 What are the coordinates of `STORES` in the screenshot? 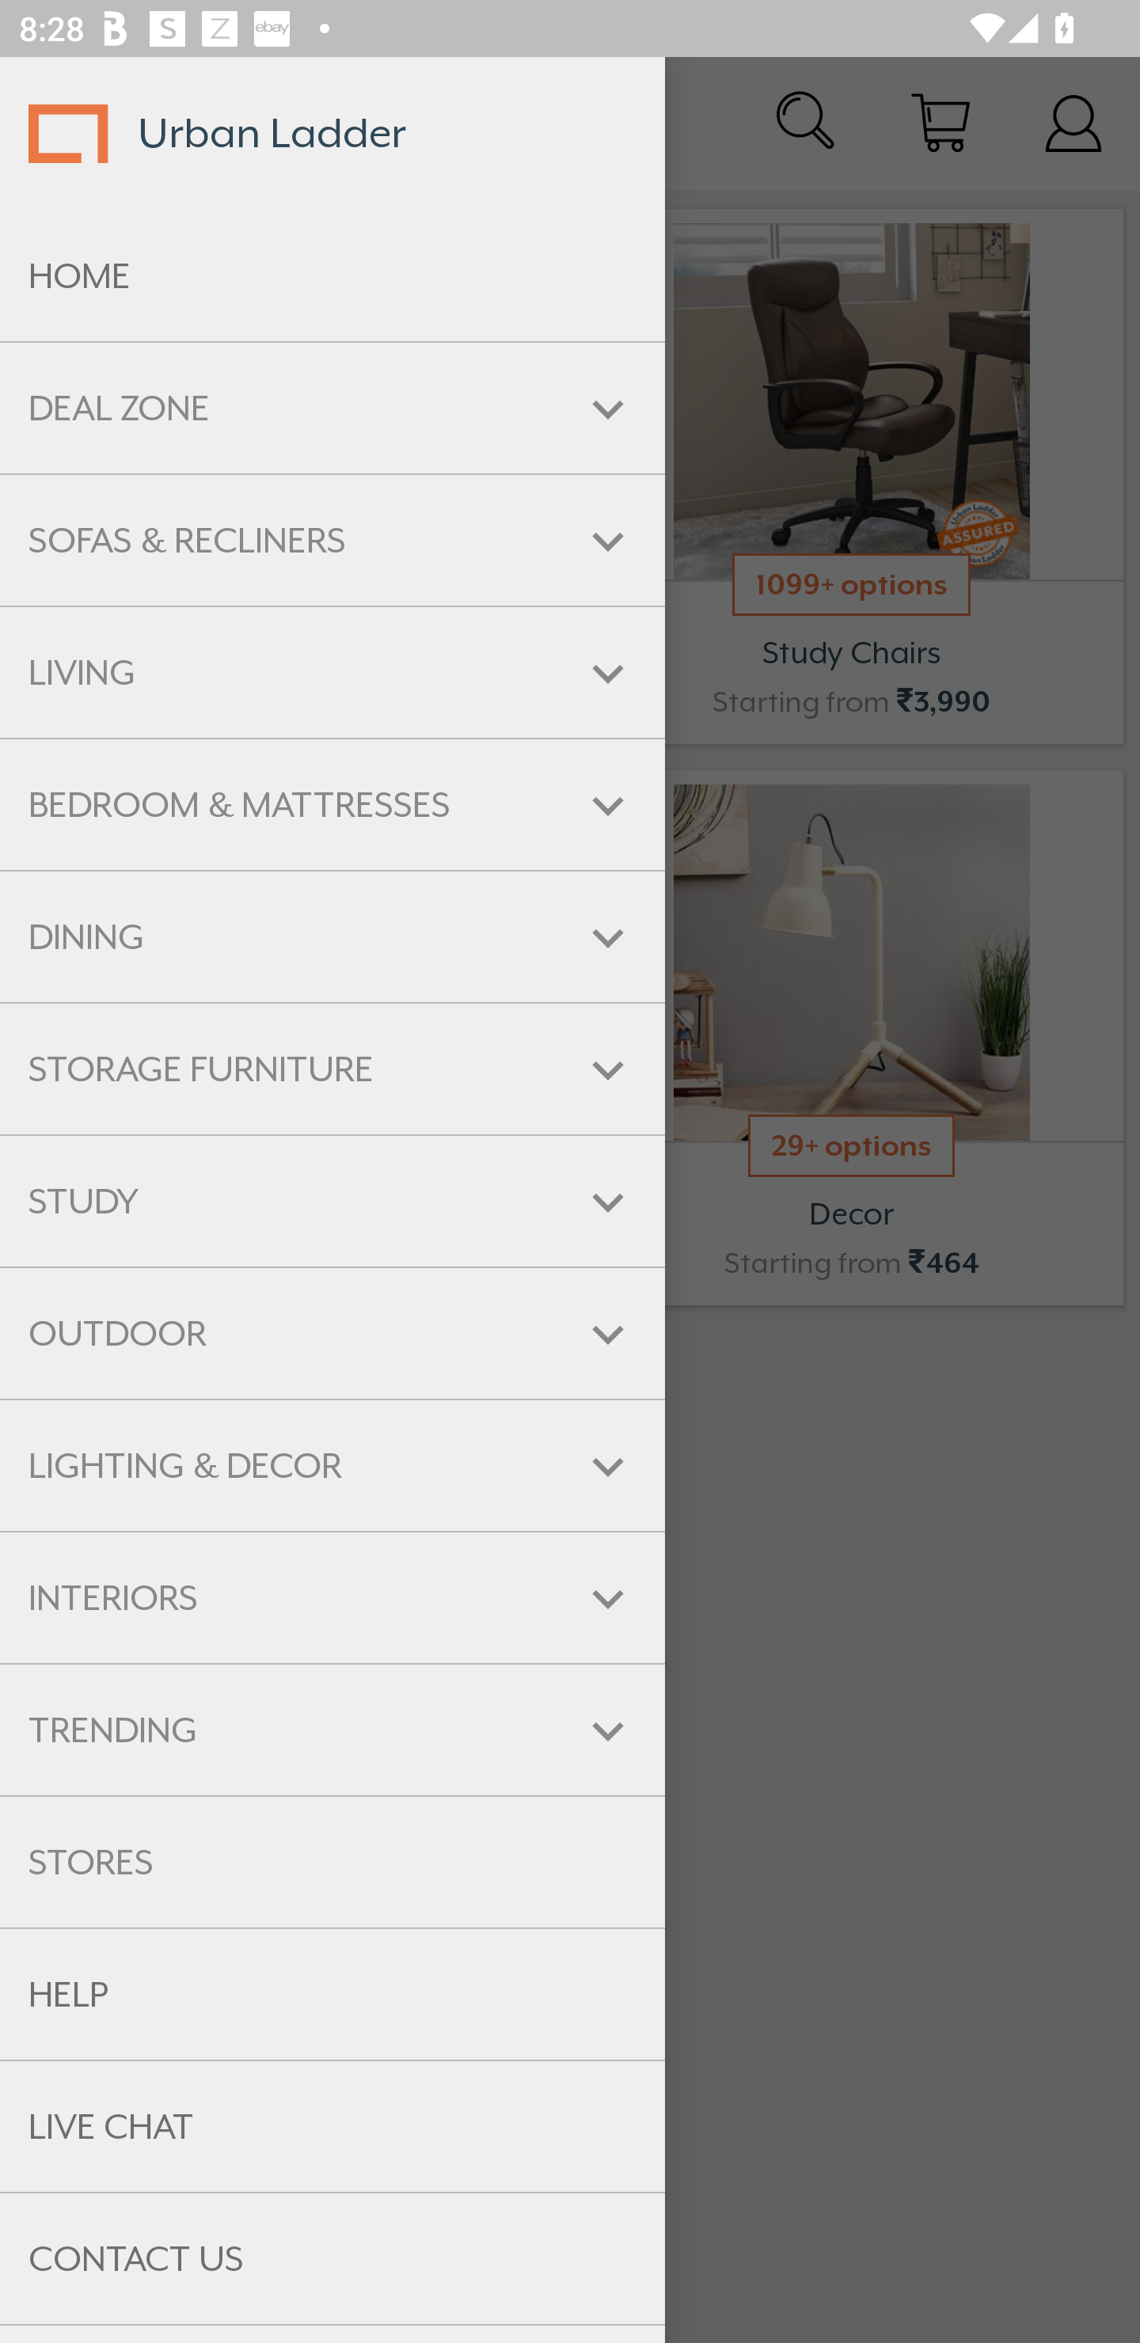 It's located at (332, 1863).